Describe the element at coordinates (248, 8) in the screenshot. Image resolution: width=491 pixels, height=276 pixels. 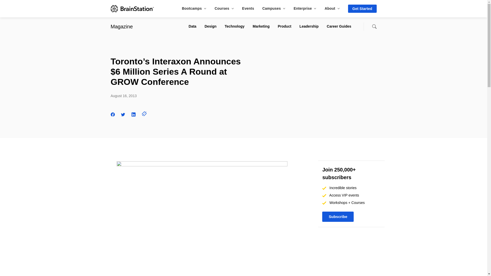
I see `Events` at that location.